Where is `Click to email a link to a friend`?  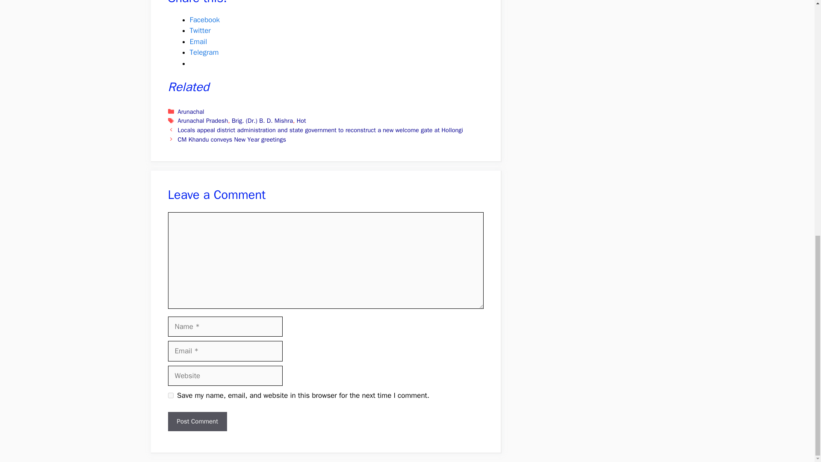
Click to email a link to a friend is located at coordinates (198, 42).